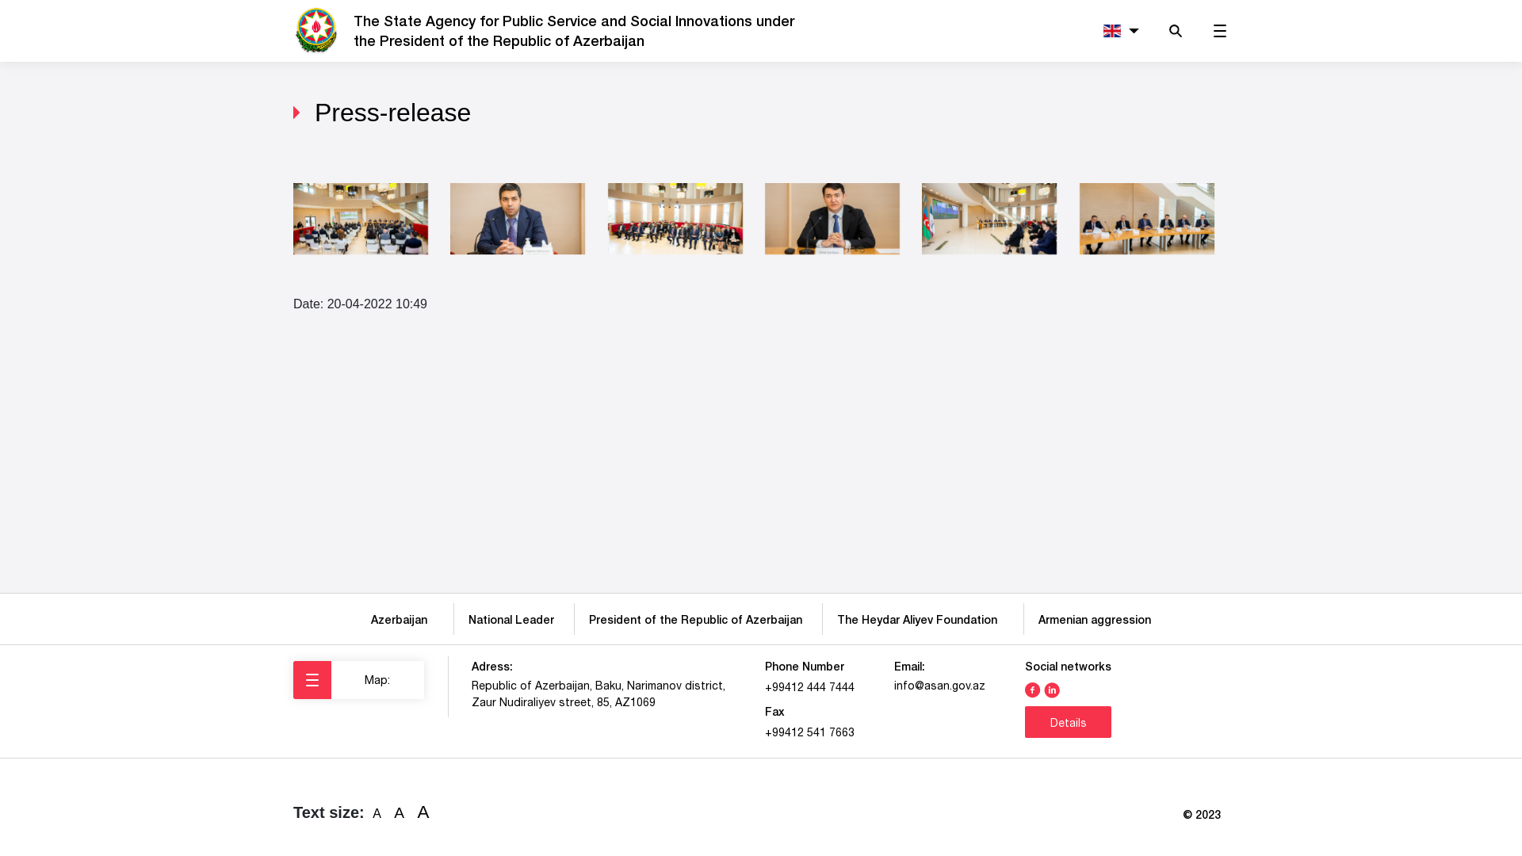 The width and height of the screenshot is (1522, 856). What do you see at coordinates (1033, 689) in the screenshot?
I see `facebook` at bounding box center [1033, 689].